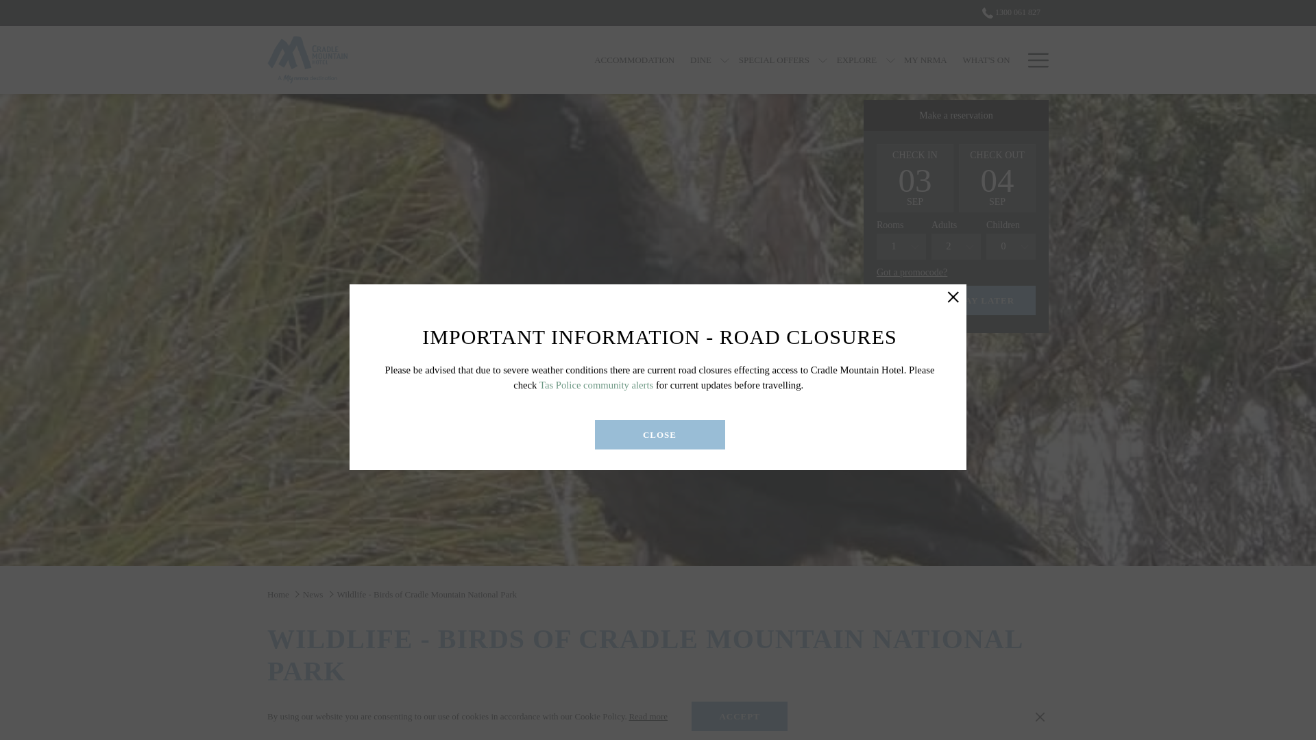 The image size is (1316, 740). I want to click on WHAT'S ON, so click(986, 60).